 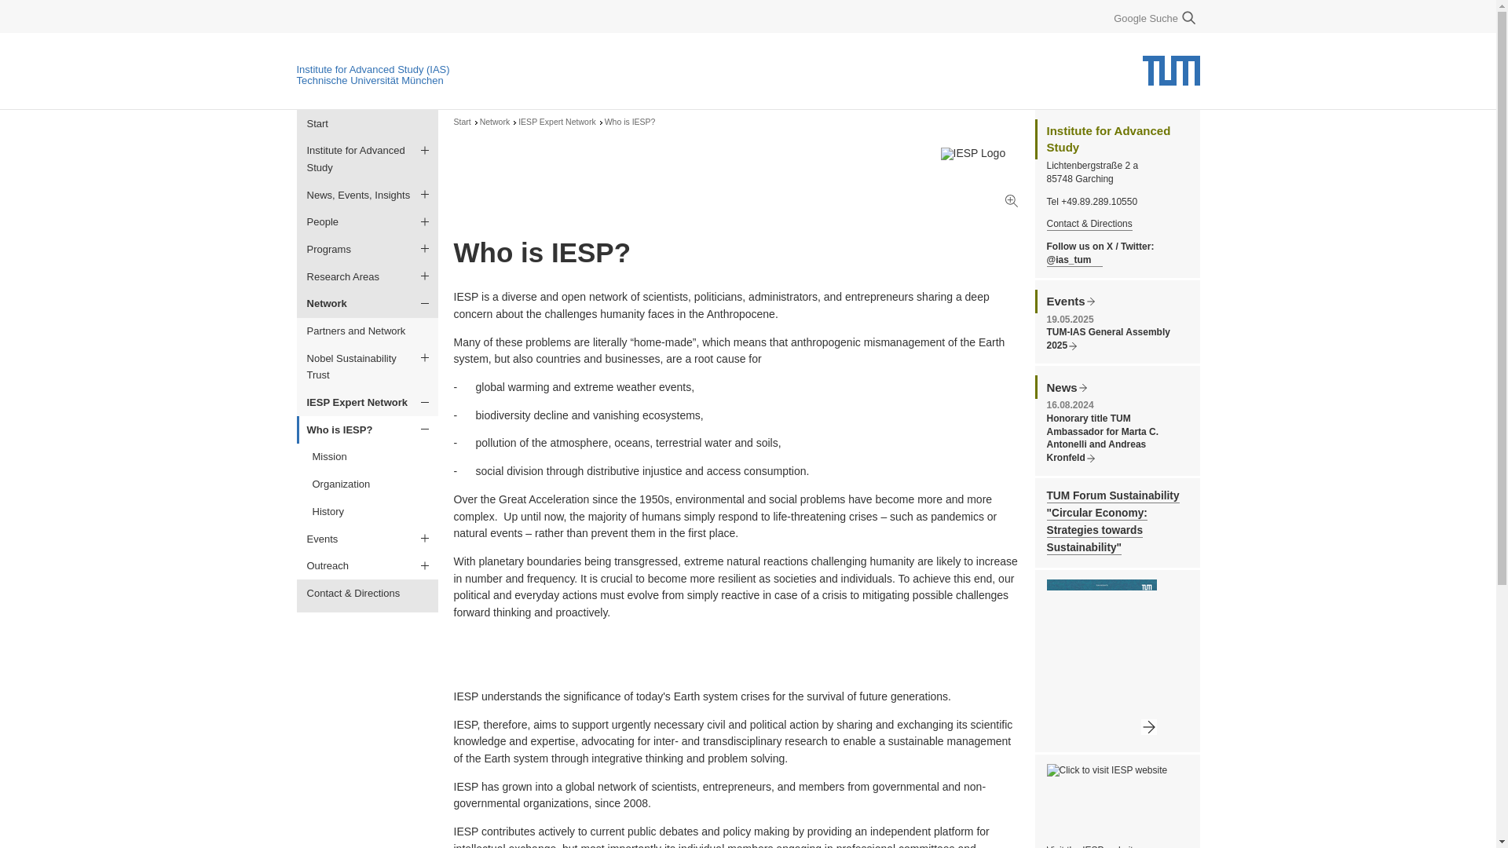 What do you see at coordinates (368, 566) in the screenshot?
I see `Outreach` at bounding box center [368, 566].